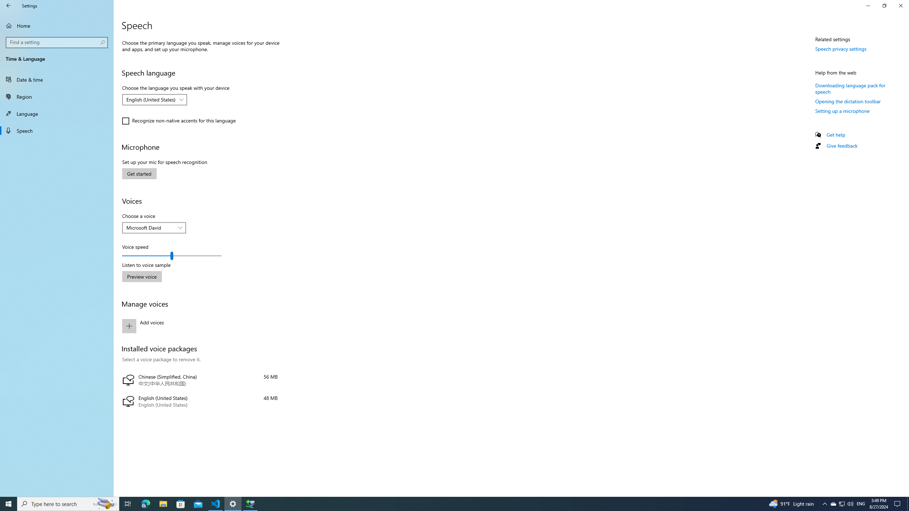 This screenshot has width=909, height=511. What do you see at coordinates (57, 131) in the screenshot?
I see `Speech` at bounding box center [57, 131].